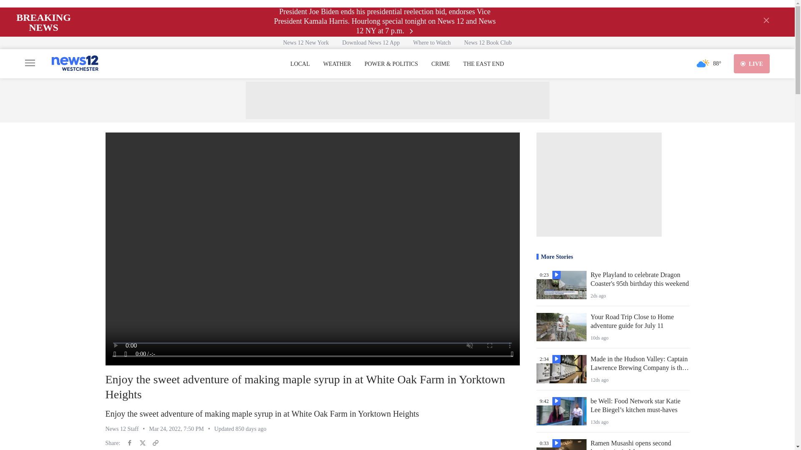 Image resolution: width=801 pixels, height=450 pixels. Describe the element at coordinates (306, 42) in the screenshot. I see `News 12 New York` at that location.